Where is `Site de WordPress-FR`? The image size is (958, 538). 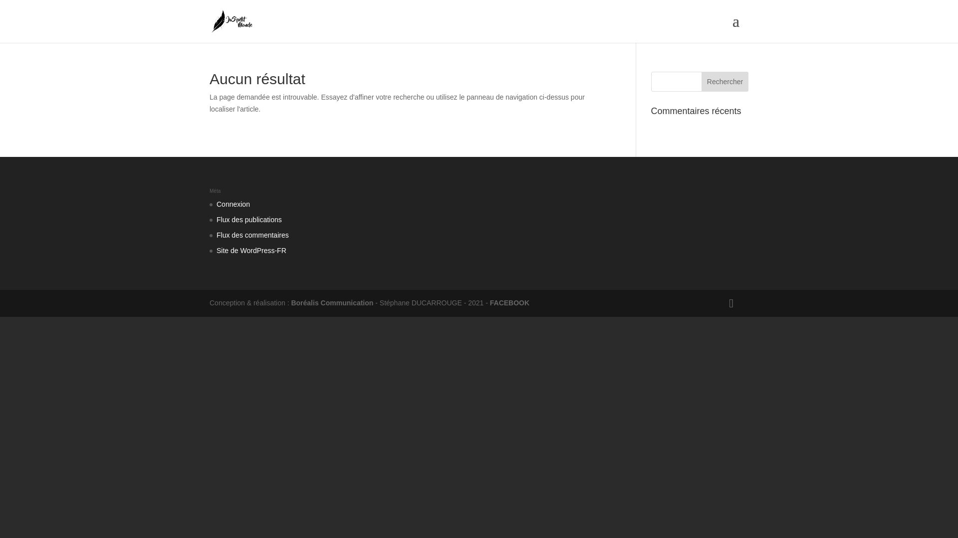 Site de WordPress-FR is located at coordinates (251, 250).